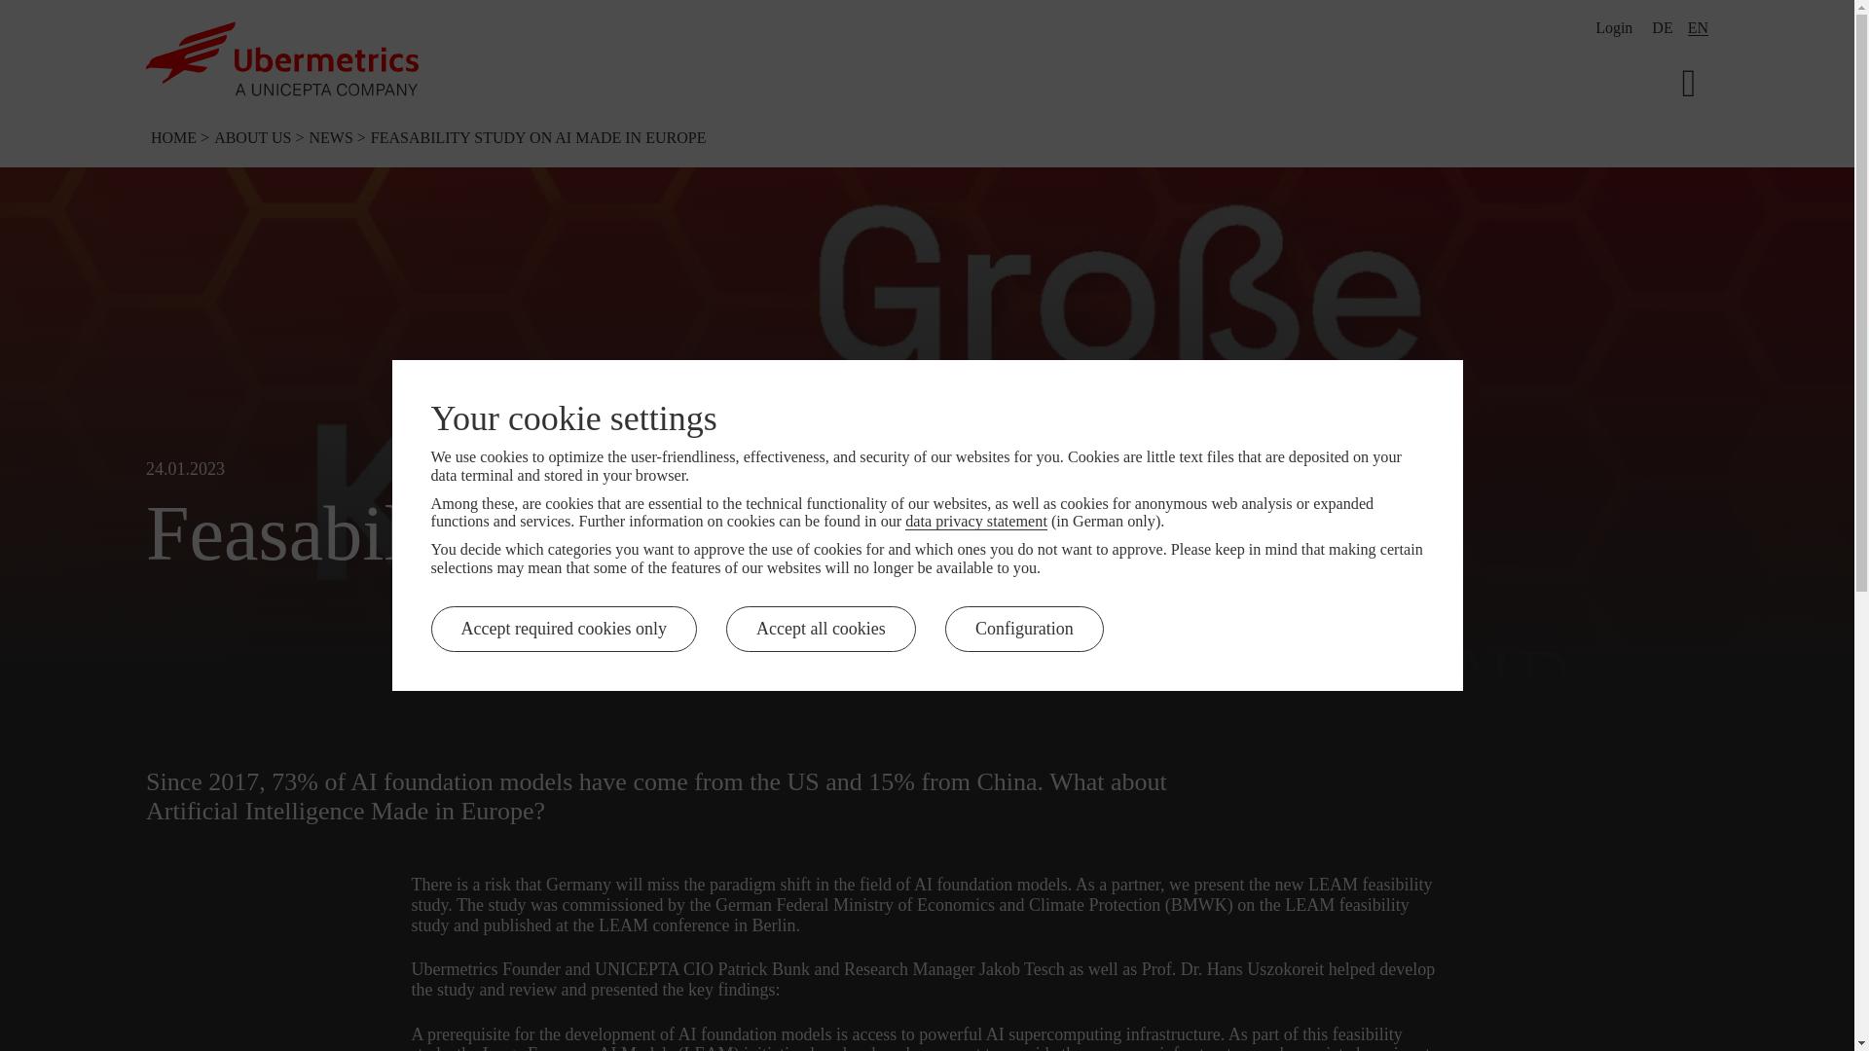 This screenshot has height=1051, width=1869. Describe the element at coordinates (563, 629) in the screenshot. I see `Login` at that location.